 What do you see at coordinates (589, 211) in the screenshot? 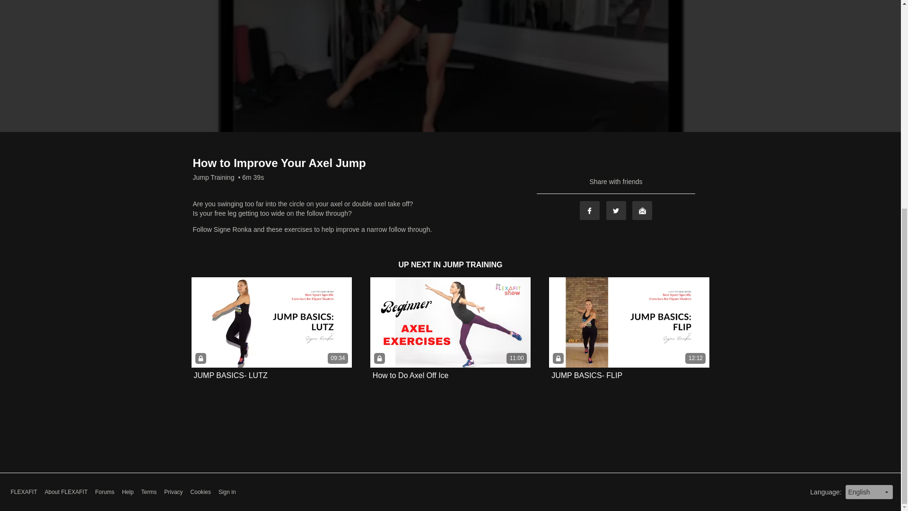
I see `Facebook` at bounding box center [589, 211].